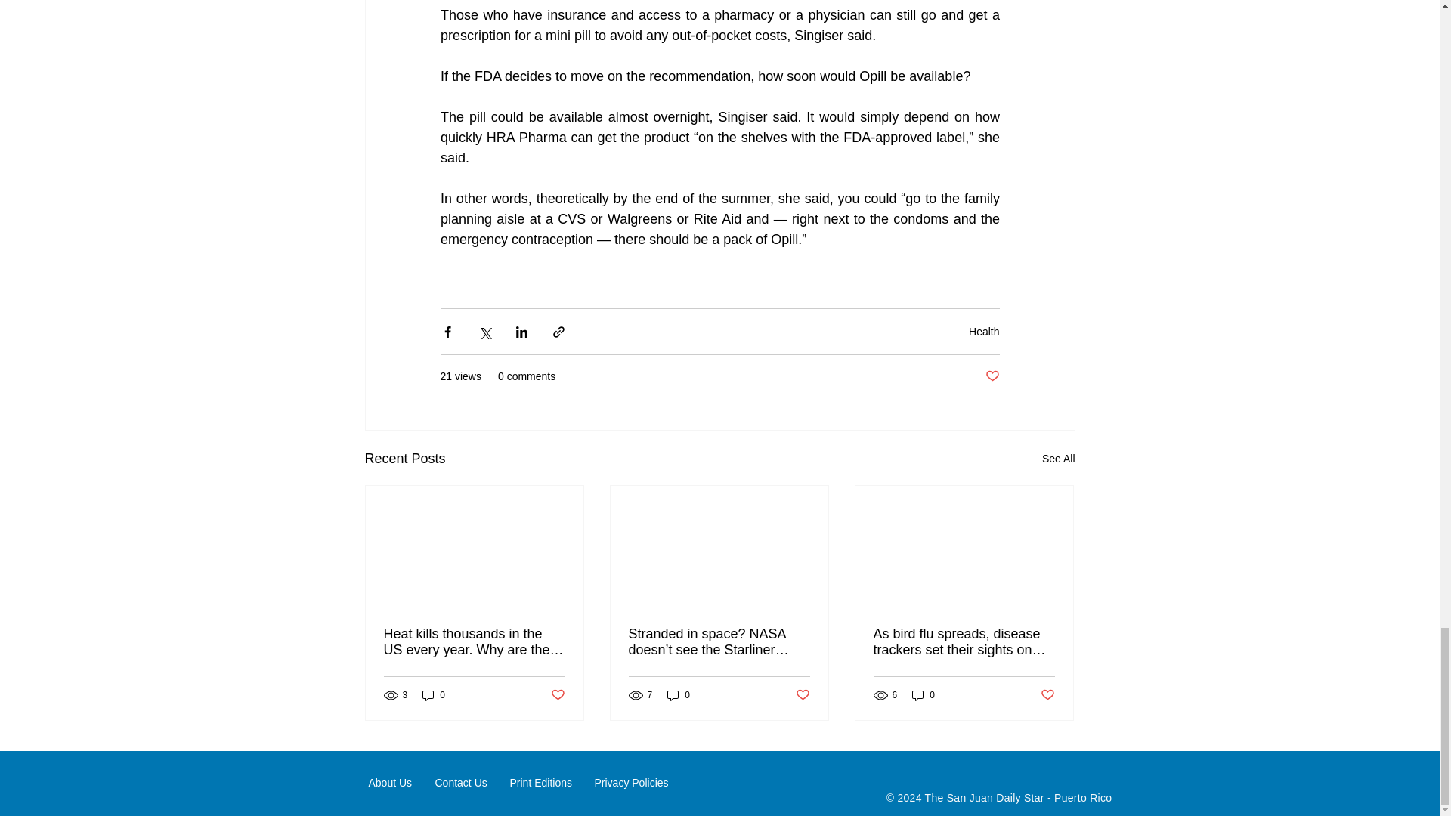 The width and height of the screenshot is (1451, 816). Describe the element at coordinates (984, 331) in the screenshot. I see `Health` at that location.